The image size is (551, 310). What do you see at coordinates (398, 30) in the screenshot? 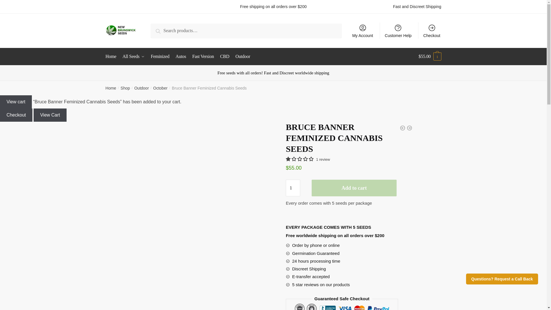
I see `Customer Help` at bounding box center [398, 30].